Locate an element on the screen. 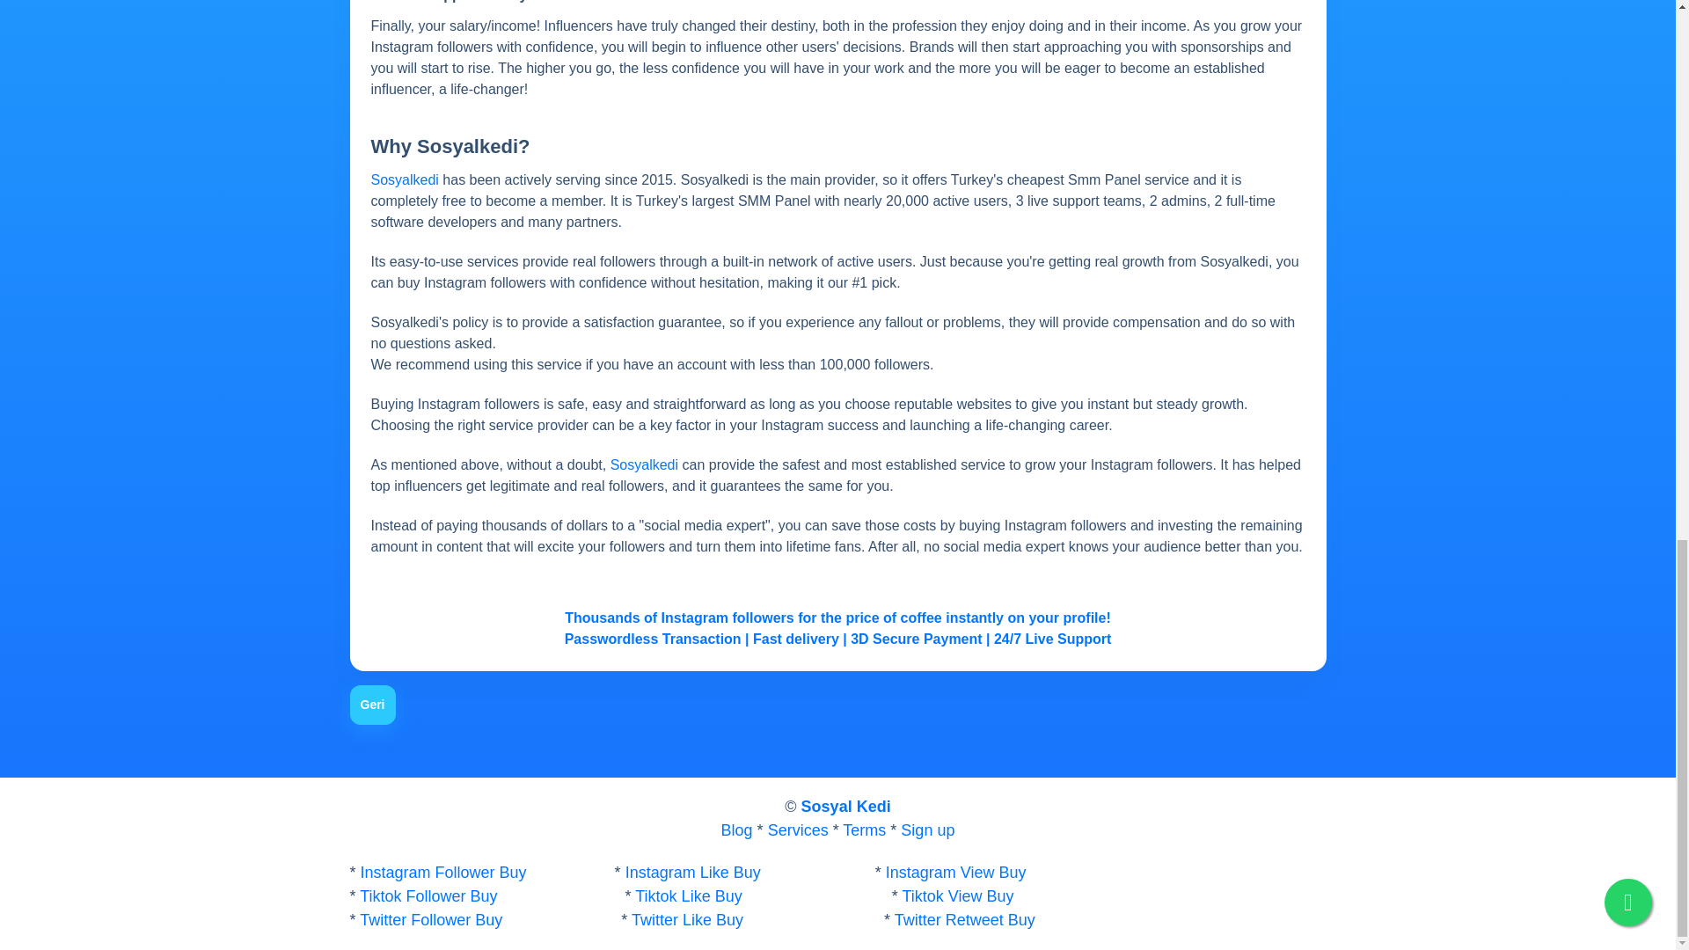 The height and width of the screenshot is (950, 1689). Tiktok Follower Buy is located at coordinates (428, 897).